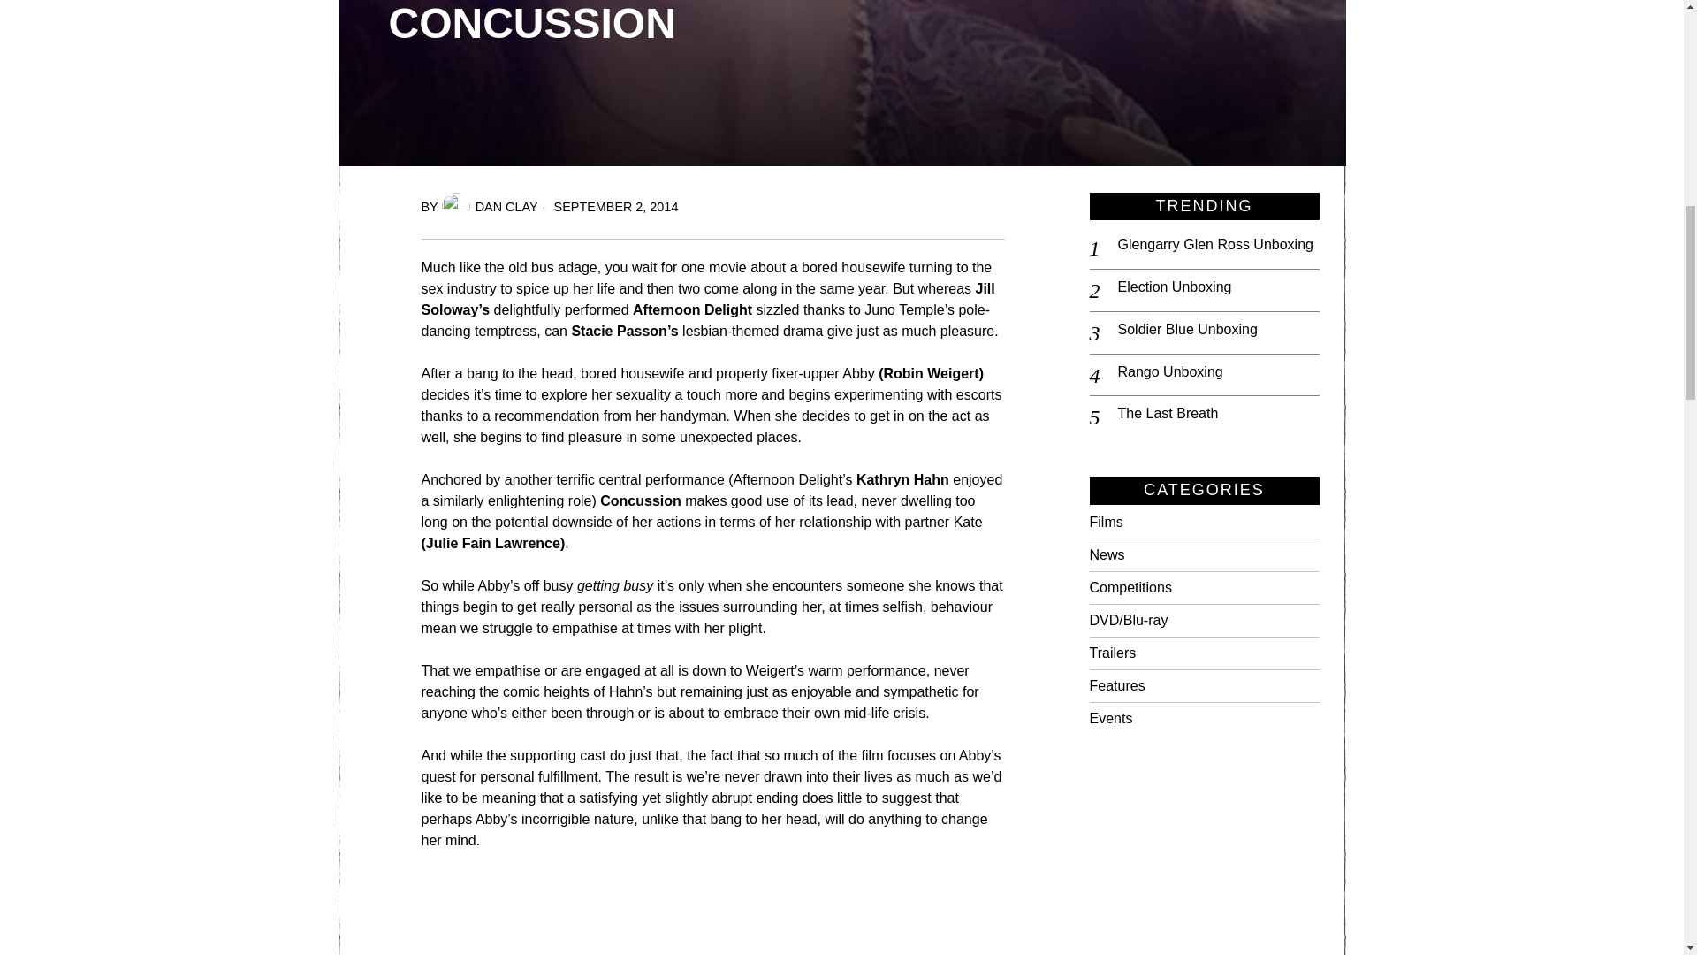 Image resolution: width=1697 pixels, height=955 pixels. I want to click on Features, so click(1116, 685).